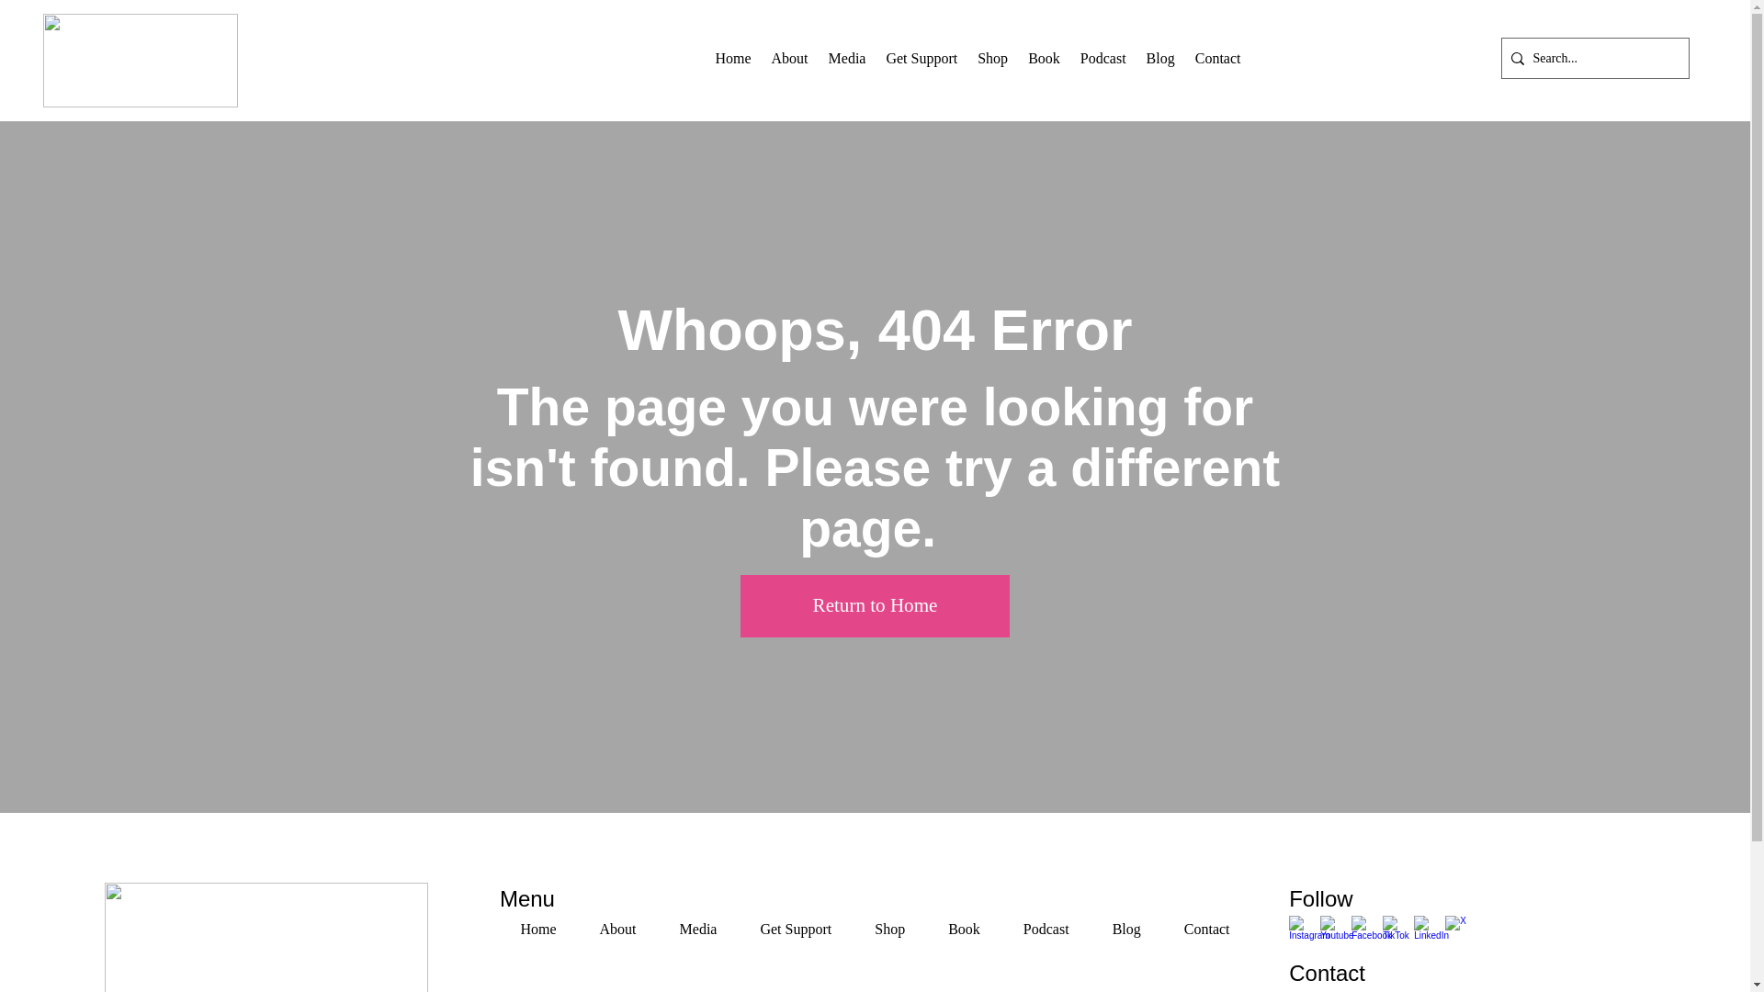 Image resolution: width=1764 pixels, height=992 pixels. What do you see at coordinates (1044, 59) in the screenshot?
I see `Book` at bounding box center [1044, 59].